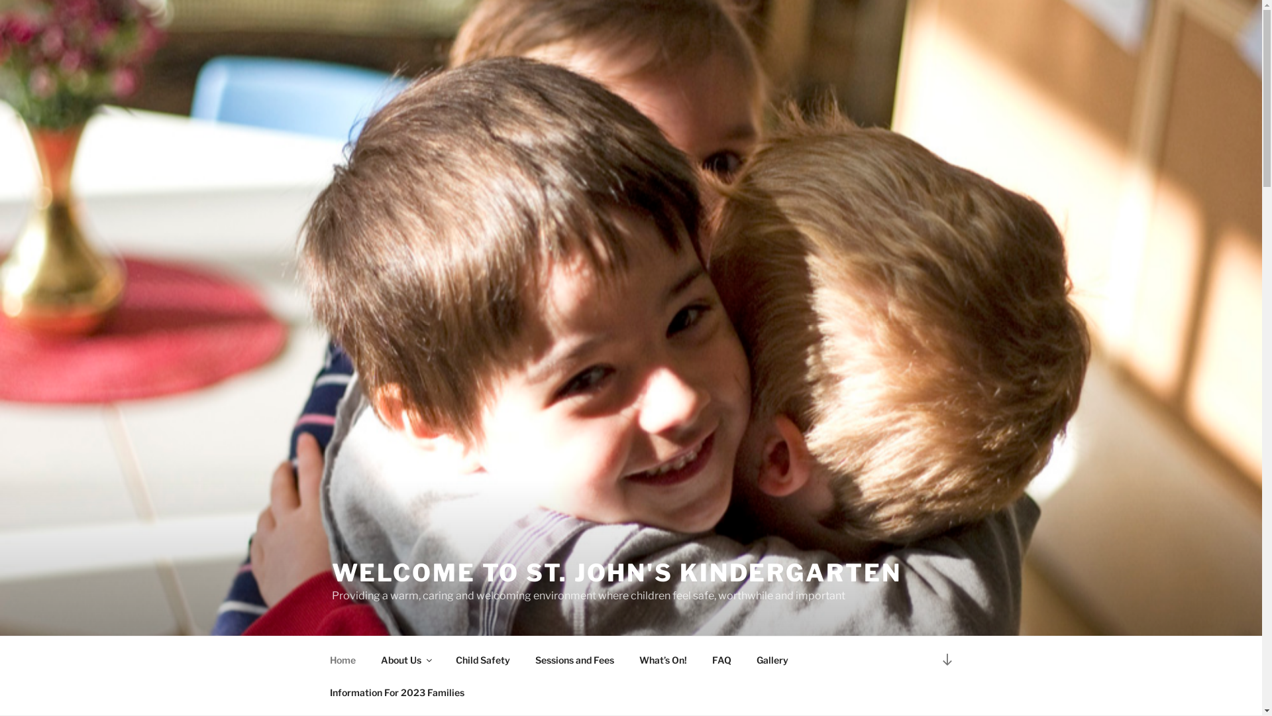 This screenshot has width=1272, height=716. What do you see at coordinates (574, 659) in the screenshot?
I see `Sessions and Fees` at bounding box center [574, 659].